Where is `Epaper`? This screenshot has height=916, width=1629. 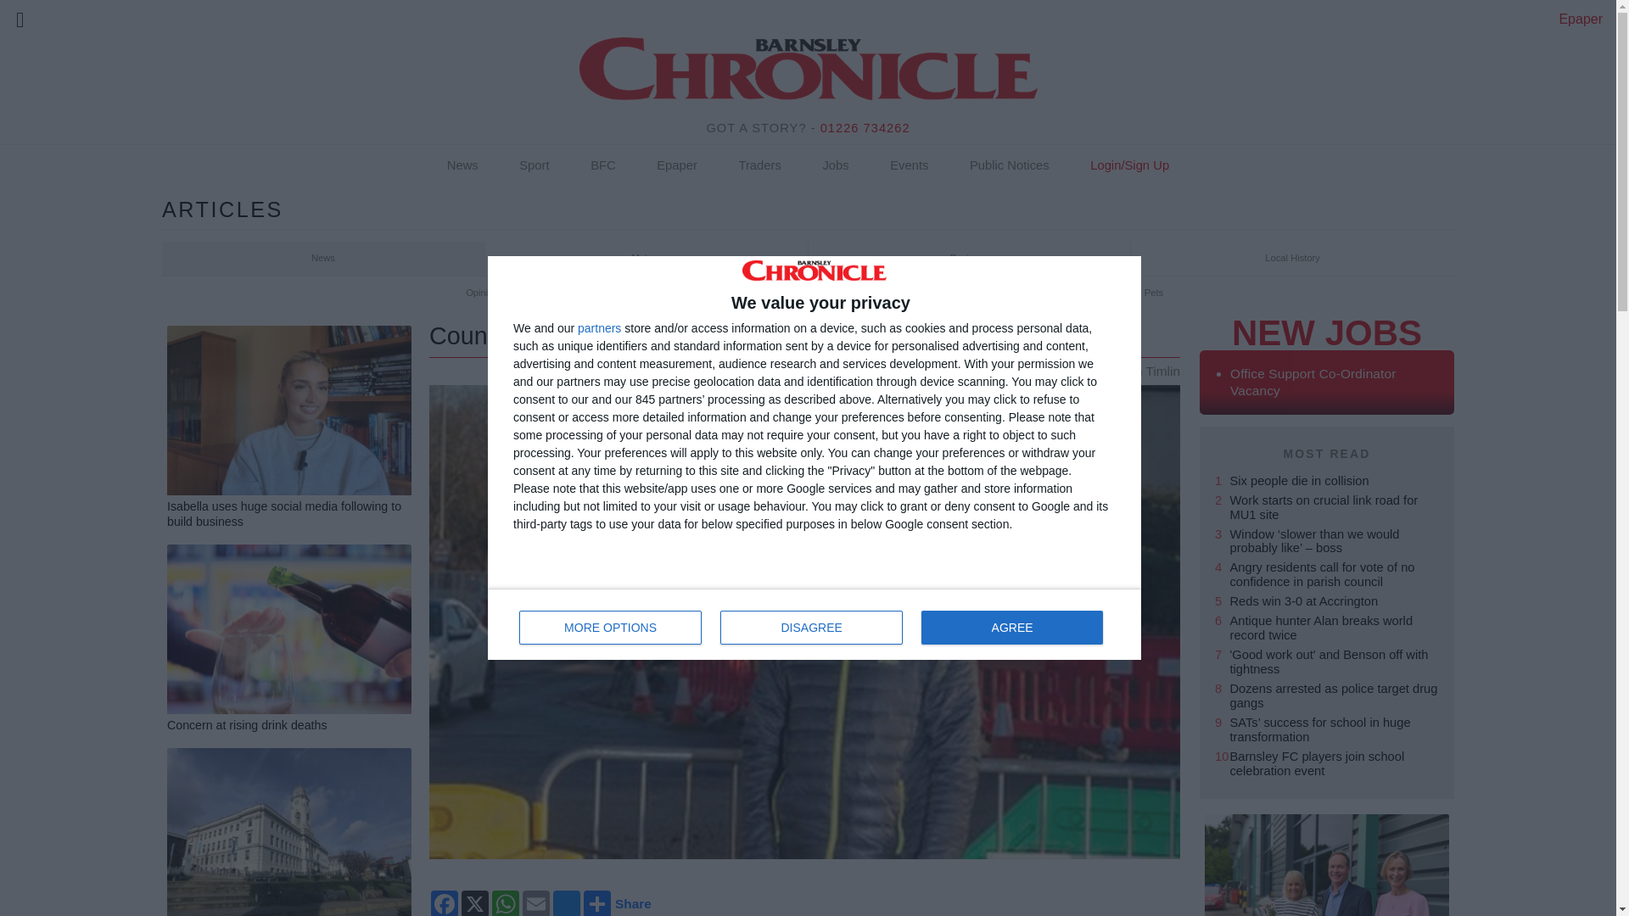 Epaper is located at coordinates (677, 166).